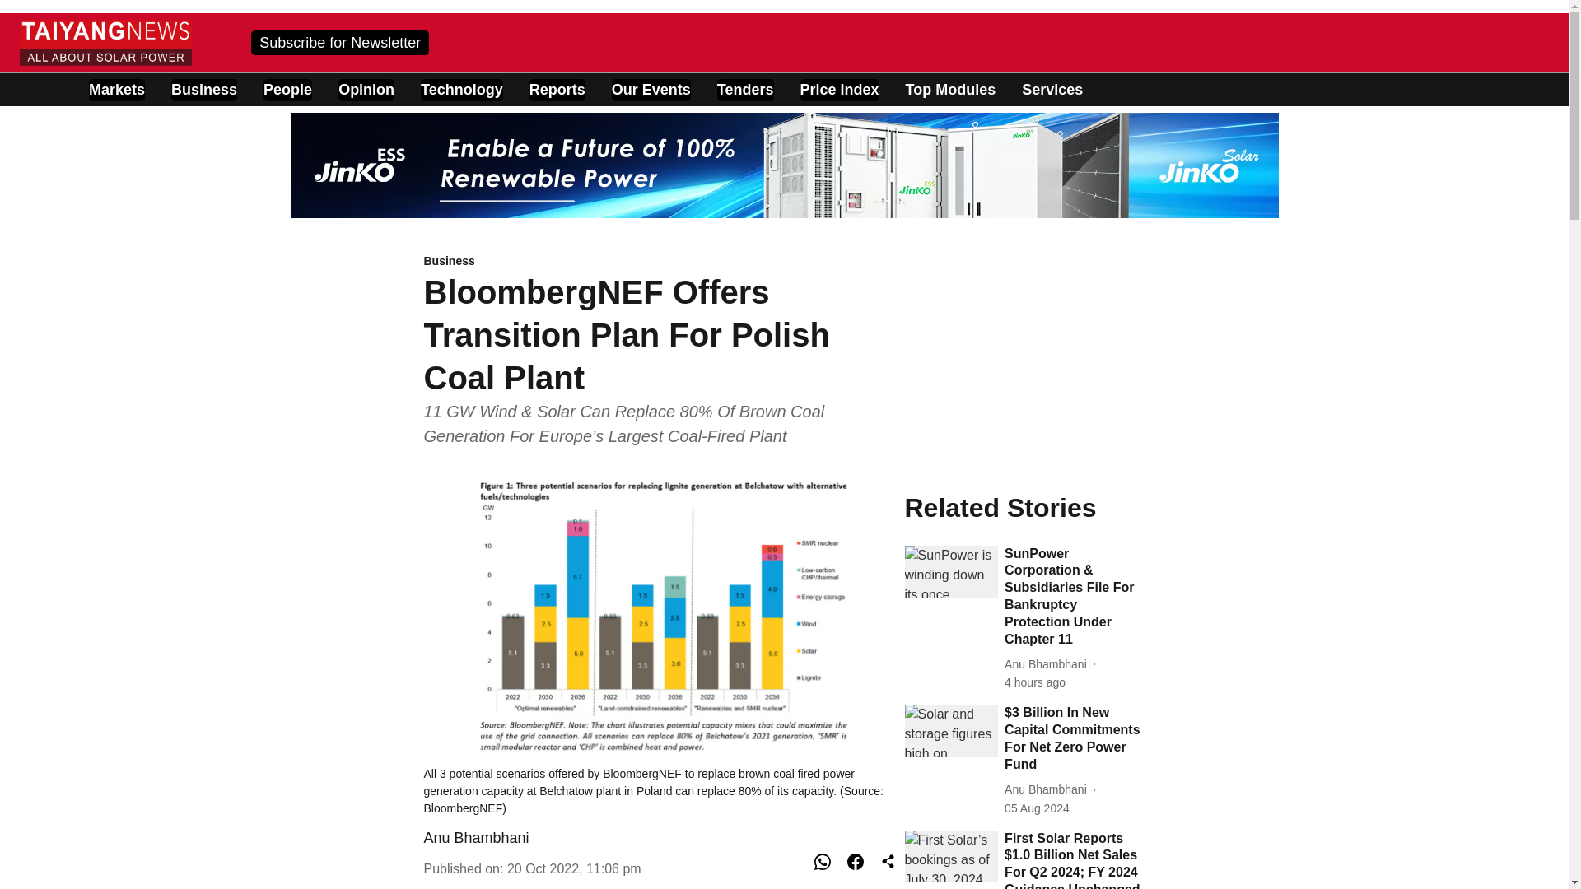  Describe the element at coordinates (366, 91) in the screenshot. I see `Opinion` at that location.